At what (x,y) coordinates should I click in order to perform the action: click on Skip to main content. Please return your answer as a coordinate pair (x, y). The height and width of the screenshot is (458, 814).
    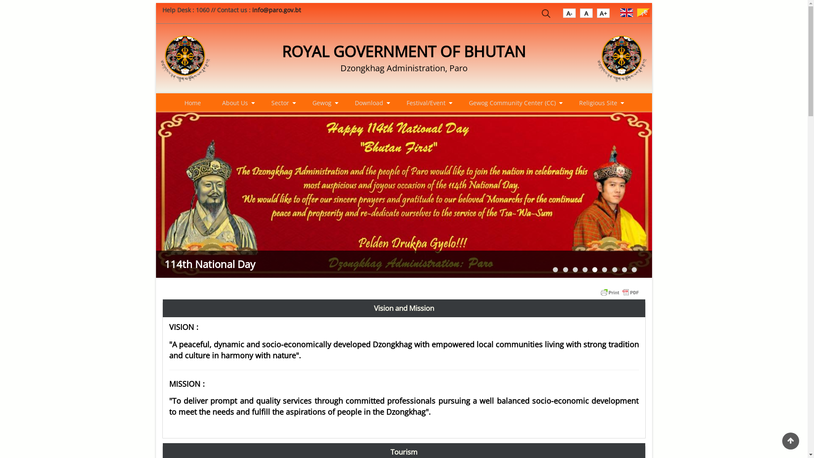
    Looking at the image, I should click on (0, 0).